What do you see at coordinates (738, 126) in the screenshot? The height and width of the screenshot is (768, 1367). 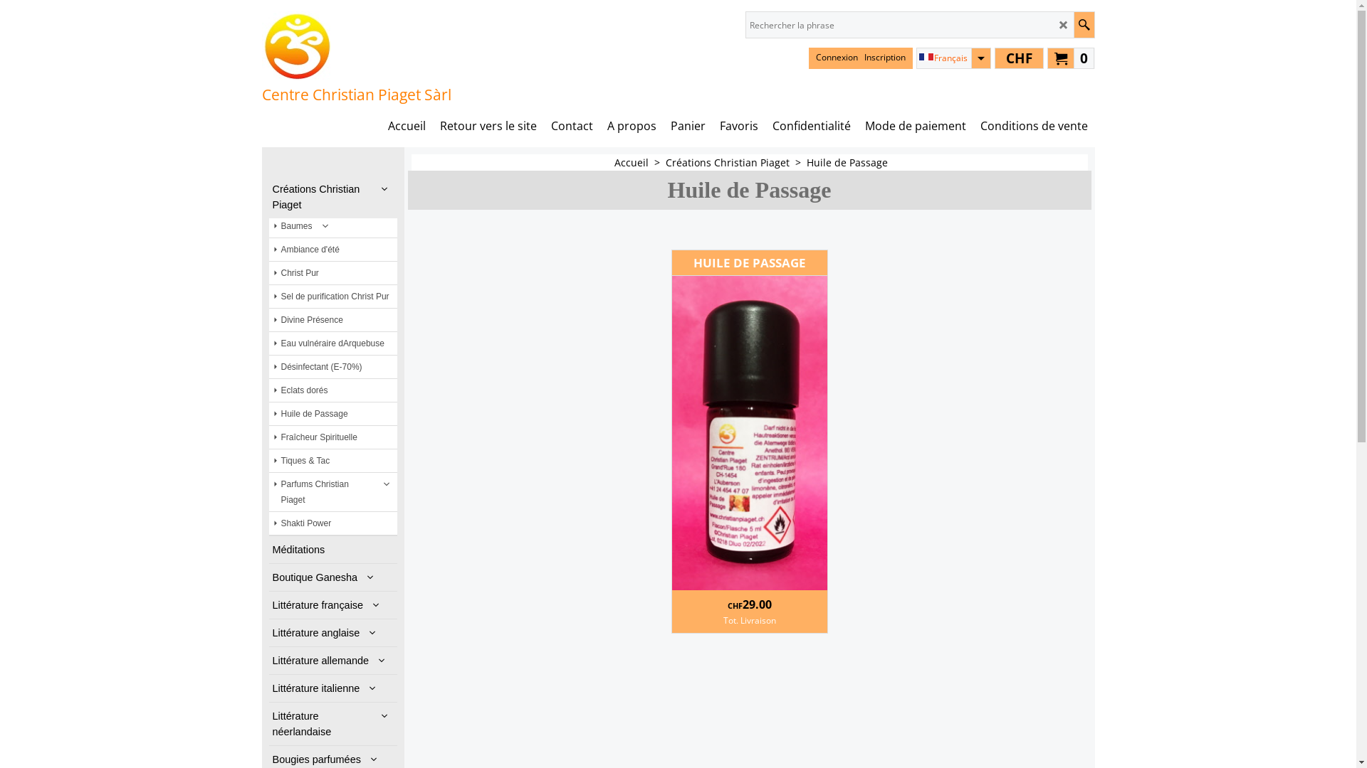 I see `Favoris` at bounding box center [738, 126].